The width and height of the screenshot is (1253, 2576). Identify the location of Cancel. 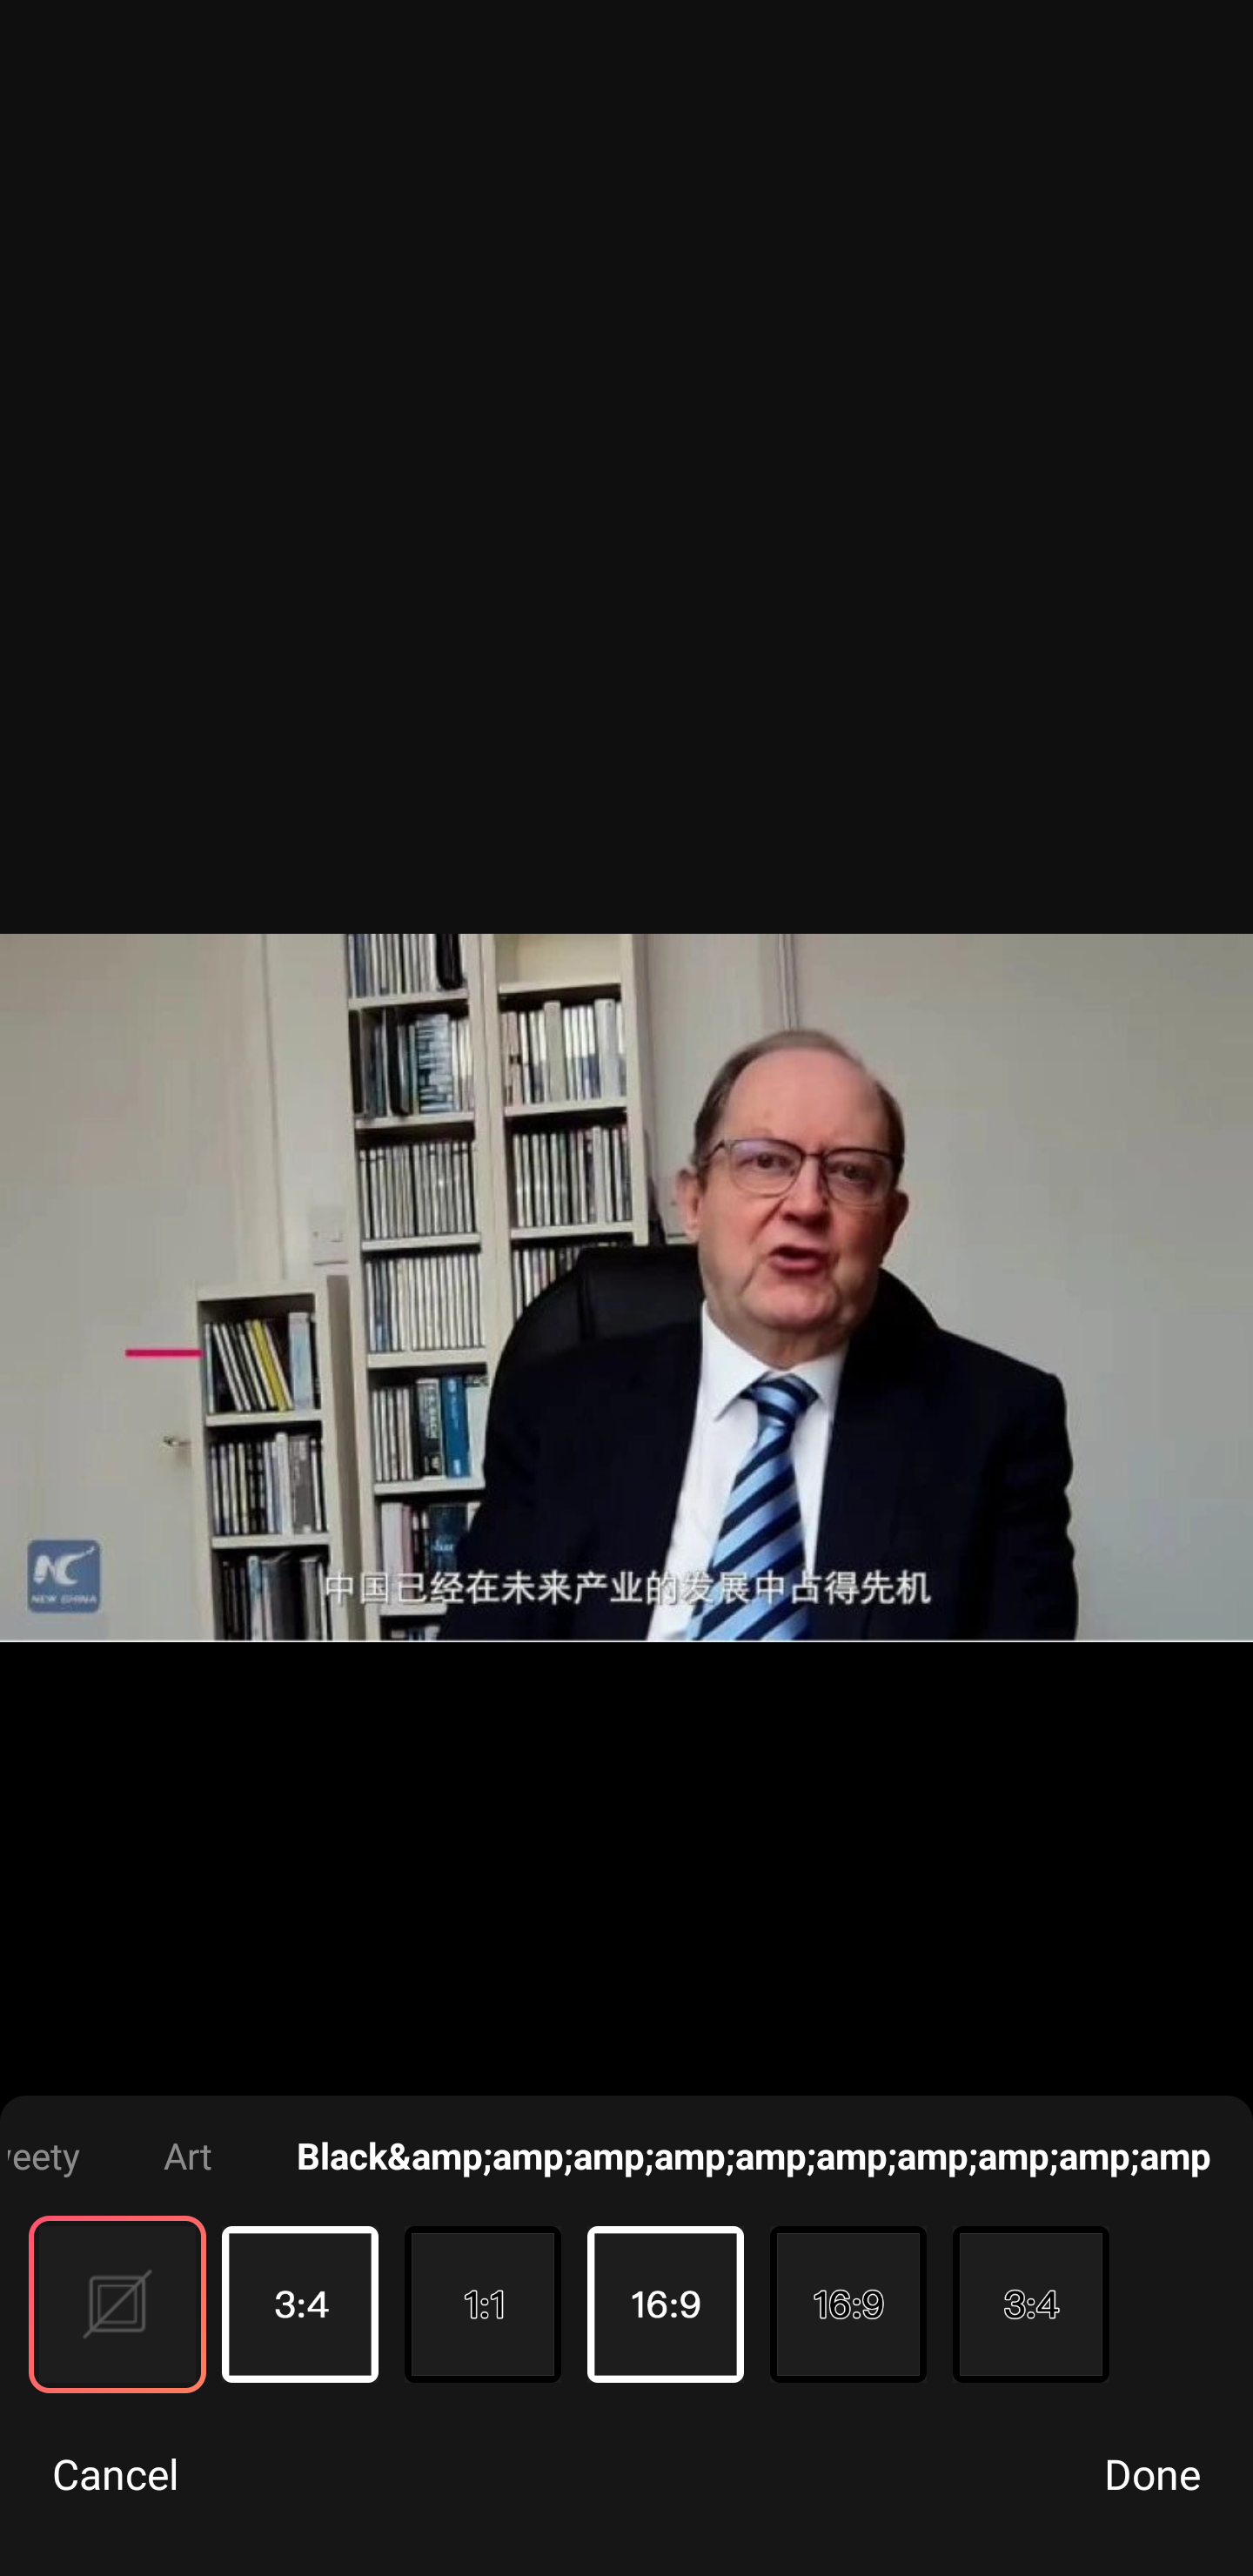
(116, 2473).